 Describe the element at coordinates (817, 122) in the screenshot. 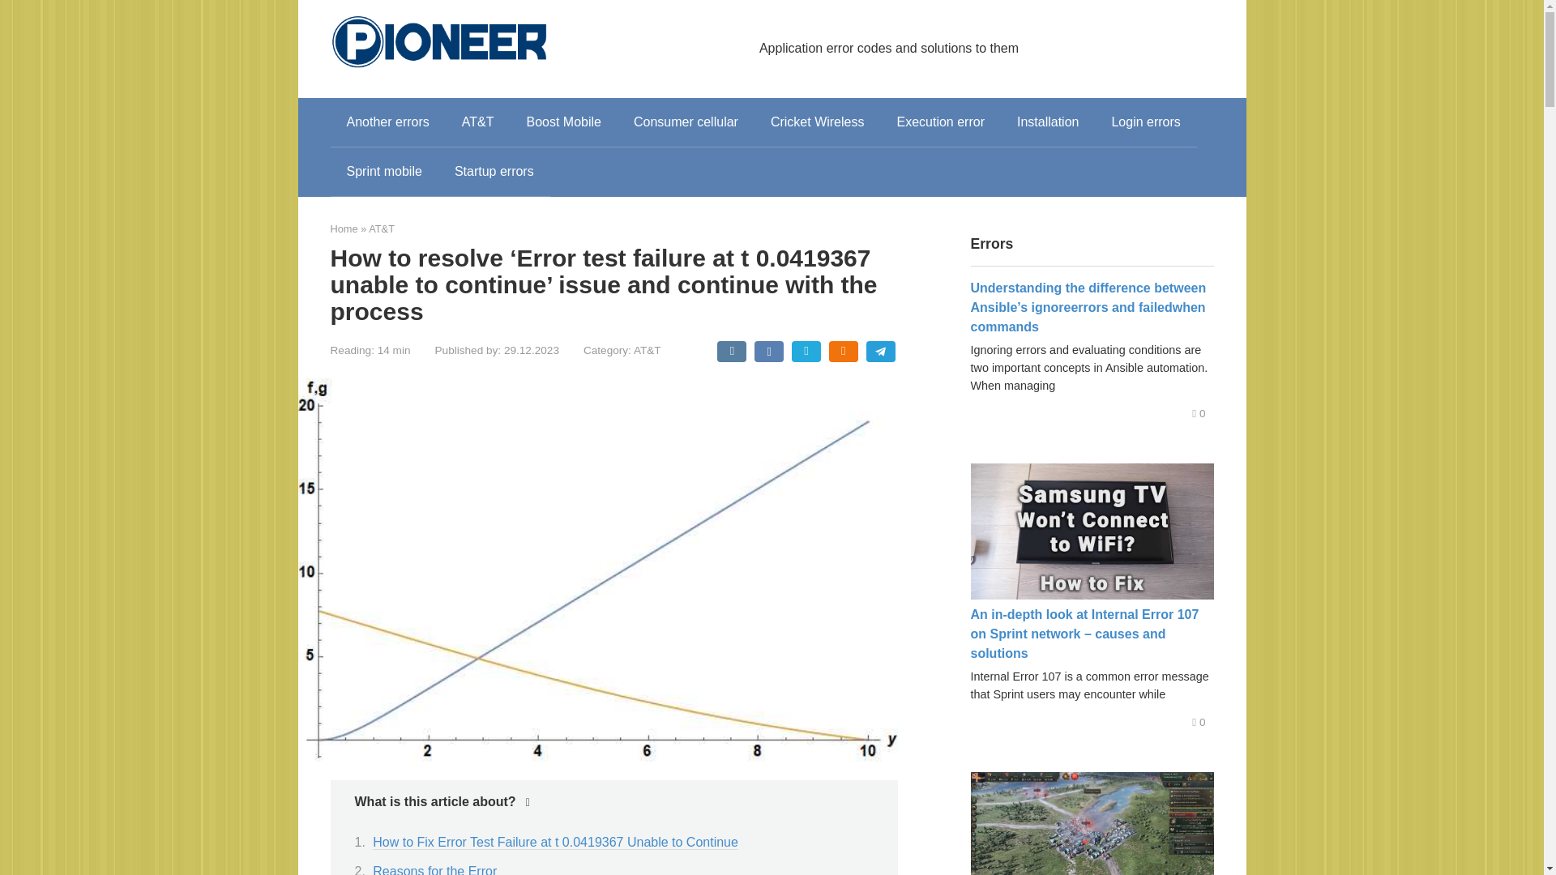

I see `Cricket Wireless` at that location.